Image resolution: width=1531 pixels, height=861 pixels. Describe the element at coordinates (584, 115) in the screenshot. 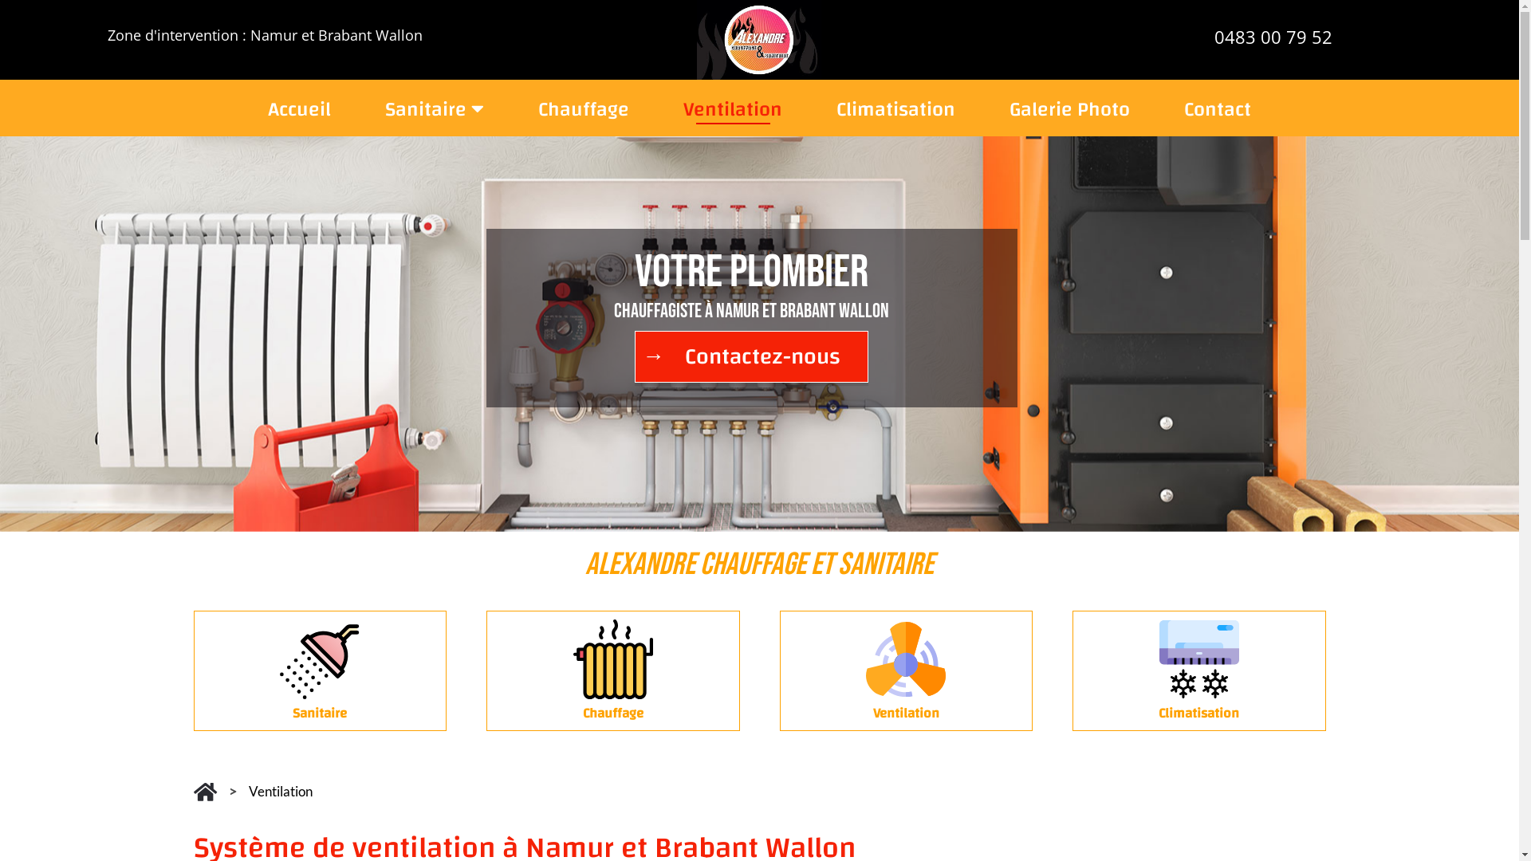

I see `Chauffage` at that location.